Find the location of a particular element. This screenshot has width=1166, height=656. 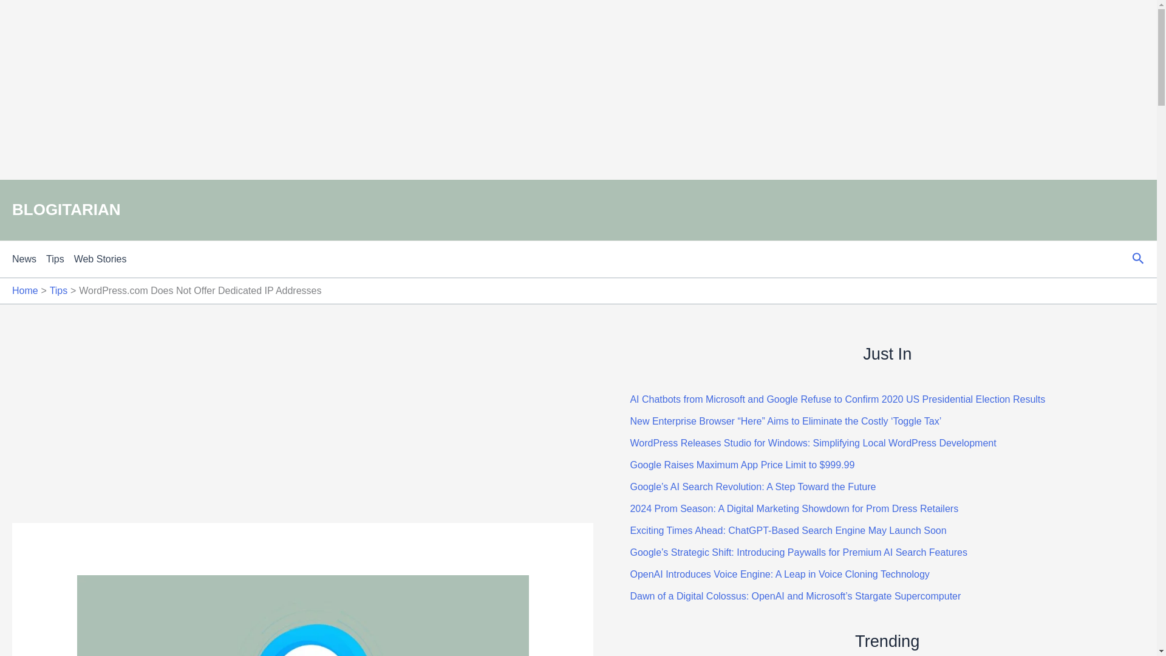

News is located at coordinates (29, 259).